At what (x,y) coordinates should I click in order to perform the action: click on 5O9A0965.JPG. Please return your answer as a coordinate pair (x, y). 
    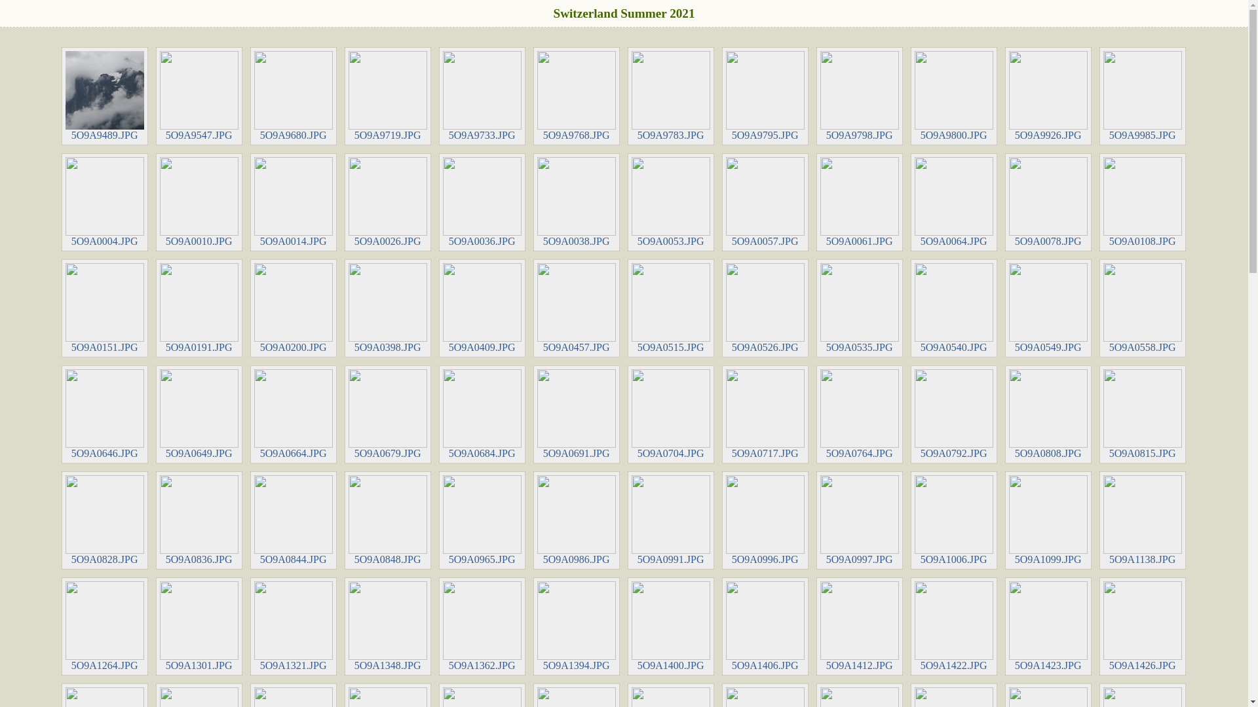
    Looking at the image, I should click on (482, 520).